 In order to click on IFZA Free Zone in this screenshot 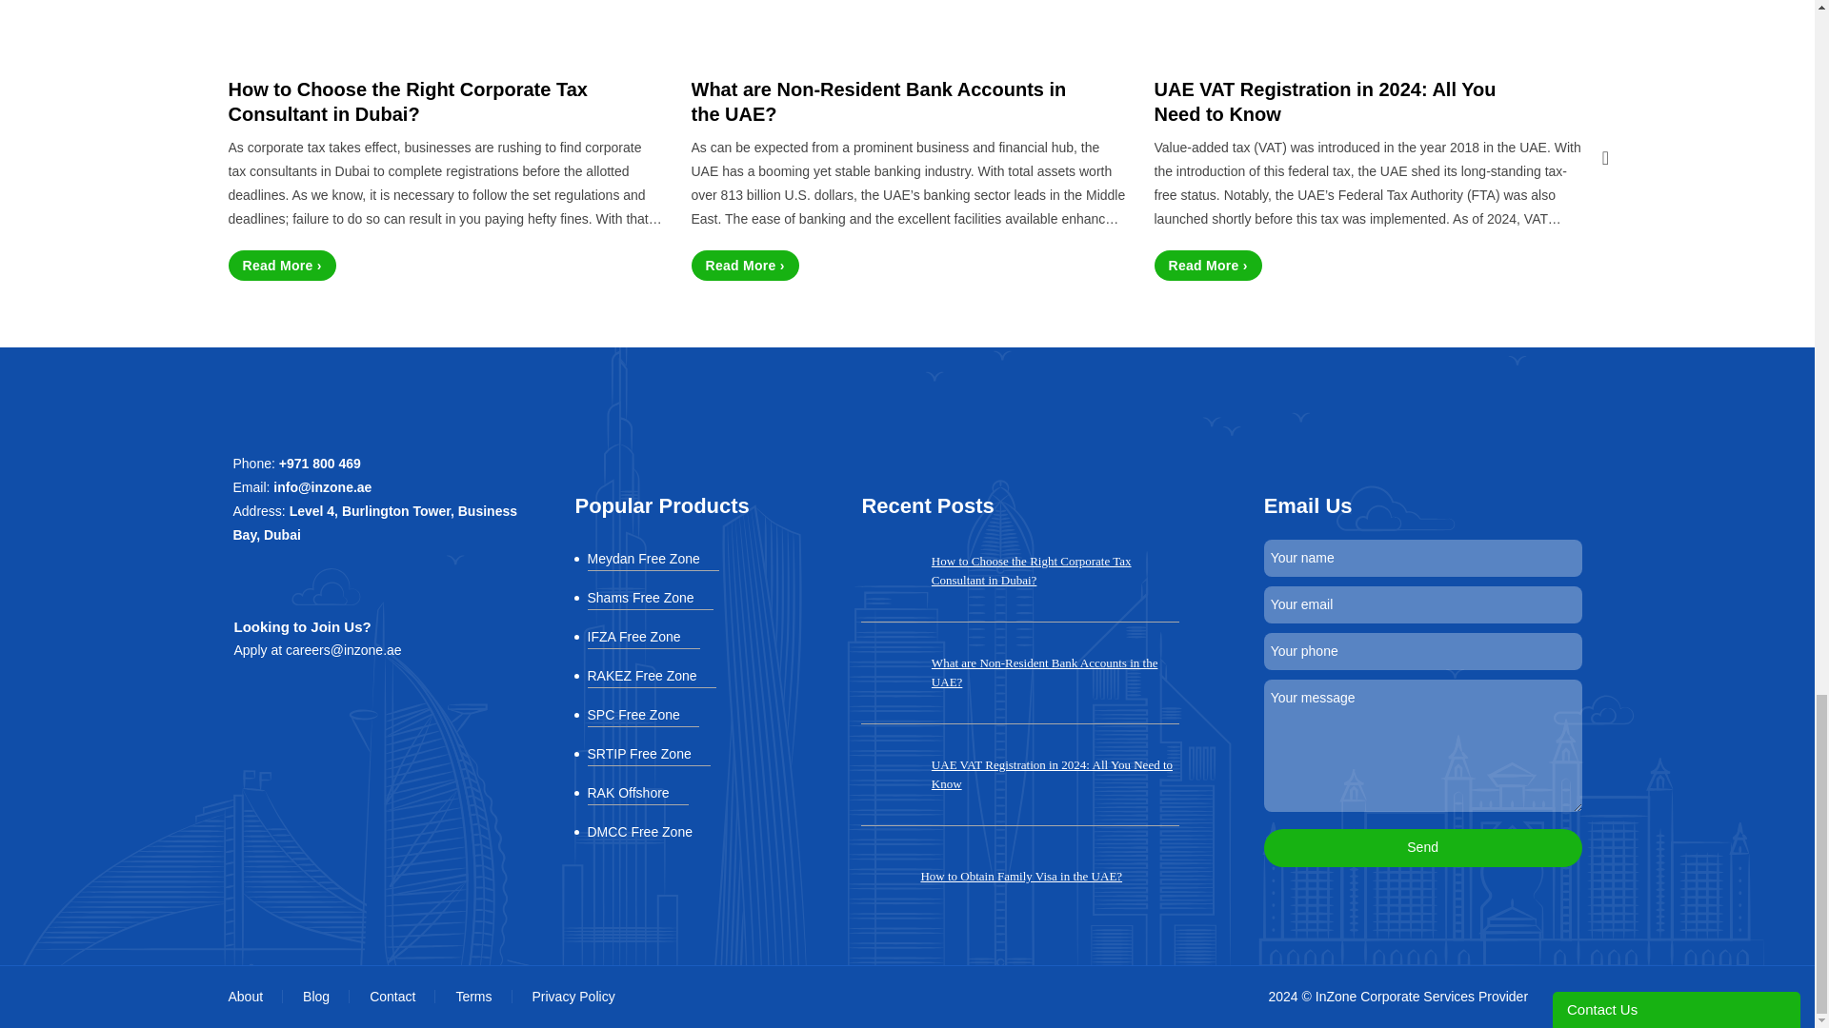, I will do `click(642, 638)`.